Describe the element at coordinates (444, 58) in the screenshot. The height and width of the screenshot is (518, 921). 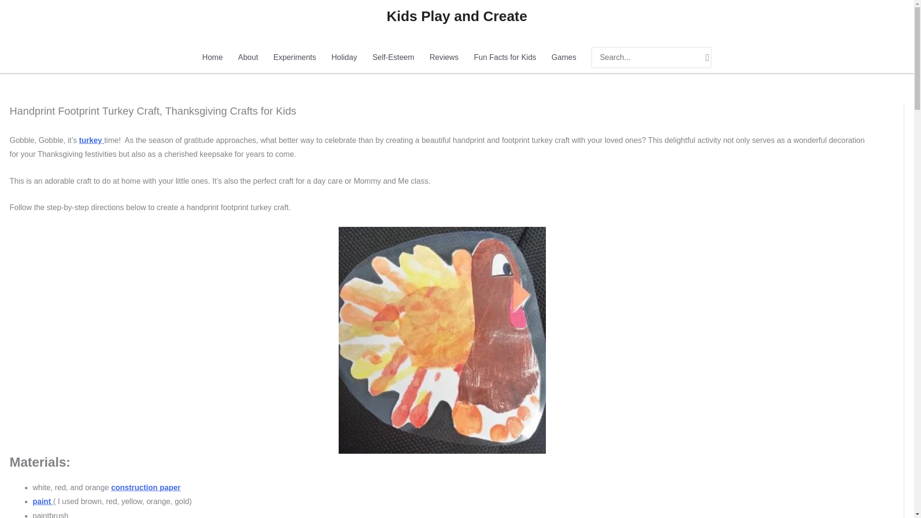
I see `Reviews` at that location.